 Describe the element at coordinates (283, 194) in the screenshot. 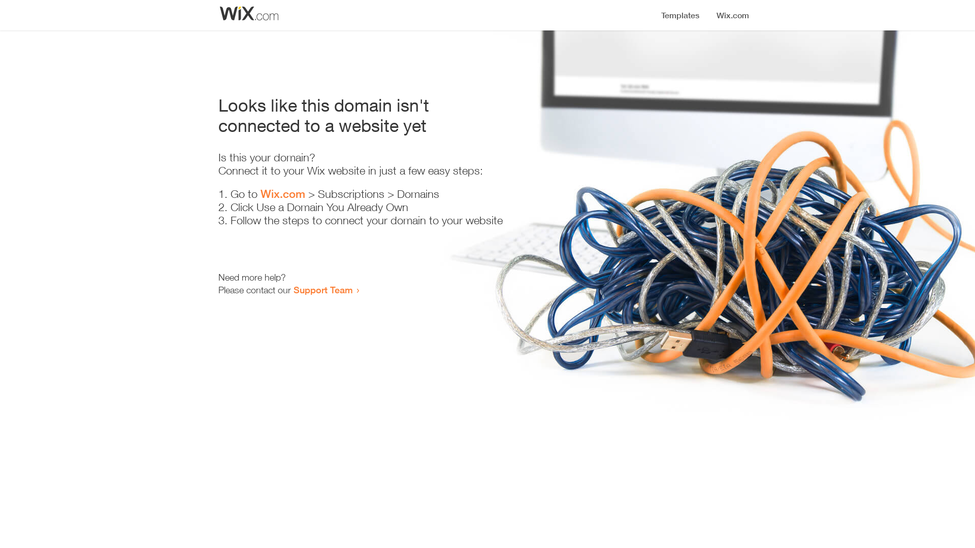

I see `Wix.com` at that location.